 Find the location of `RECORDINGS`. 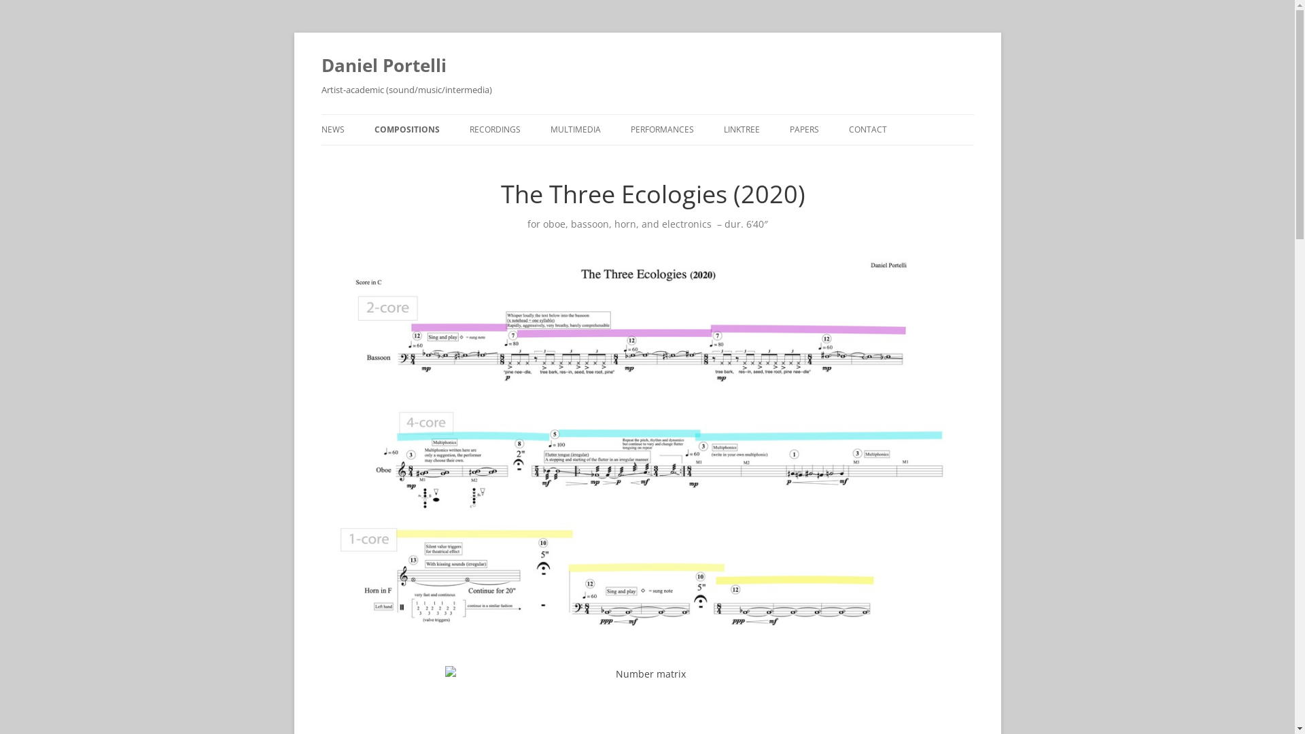

RECORDINGS is located at coordinates (495, 130).